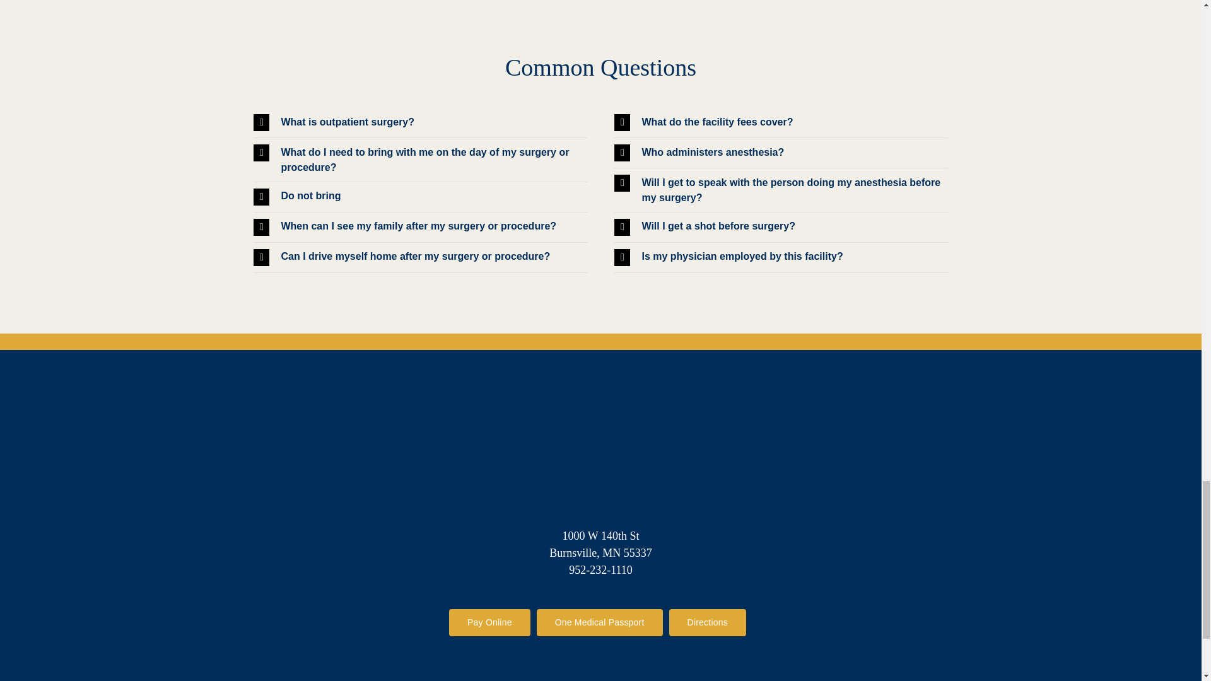 The height and width of the screenshot is (681, 1211). Describe the element at coordinates (419, 122) in the screenshot. I see `What is outpatient surgery?` at that location.